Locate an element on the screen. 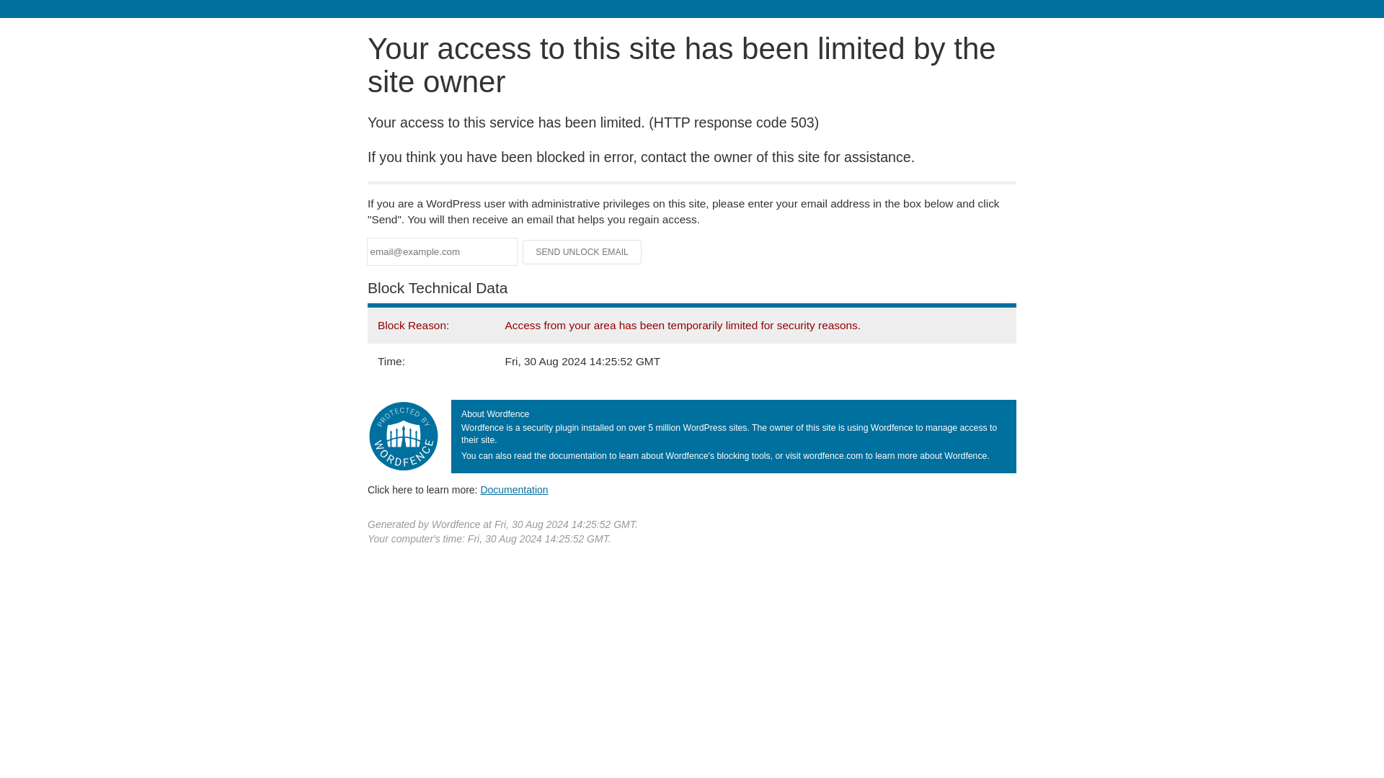 The image size is (1384, 778). Documentation is located at coordinates (514, 489).